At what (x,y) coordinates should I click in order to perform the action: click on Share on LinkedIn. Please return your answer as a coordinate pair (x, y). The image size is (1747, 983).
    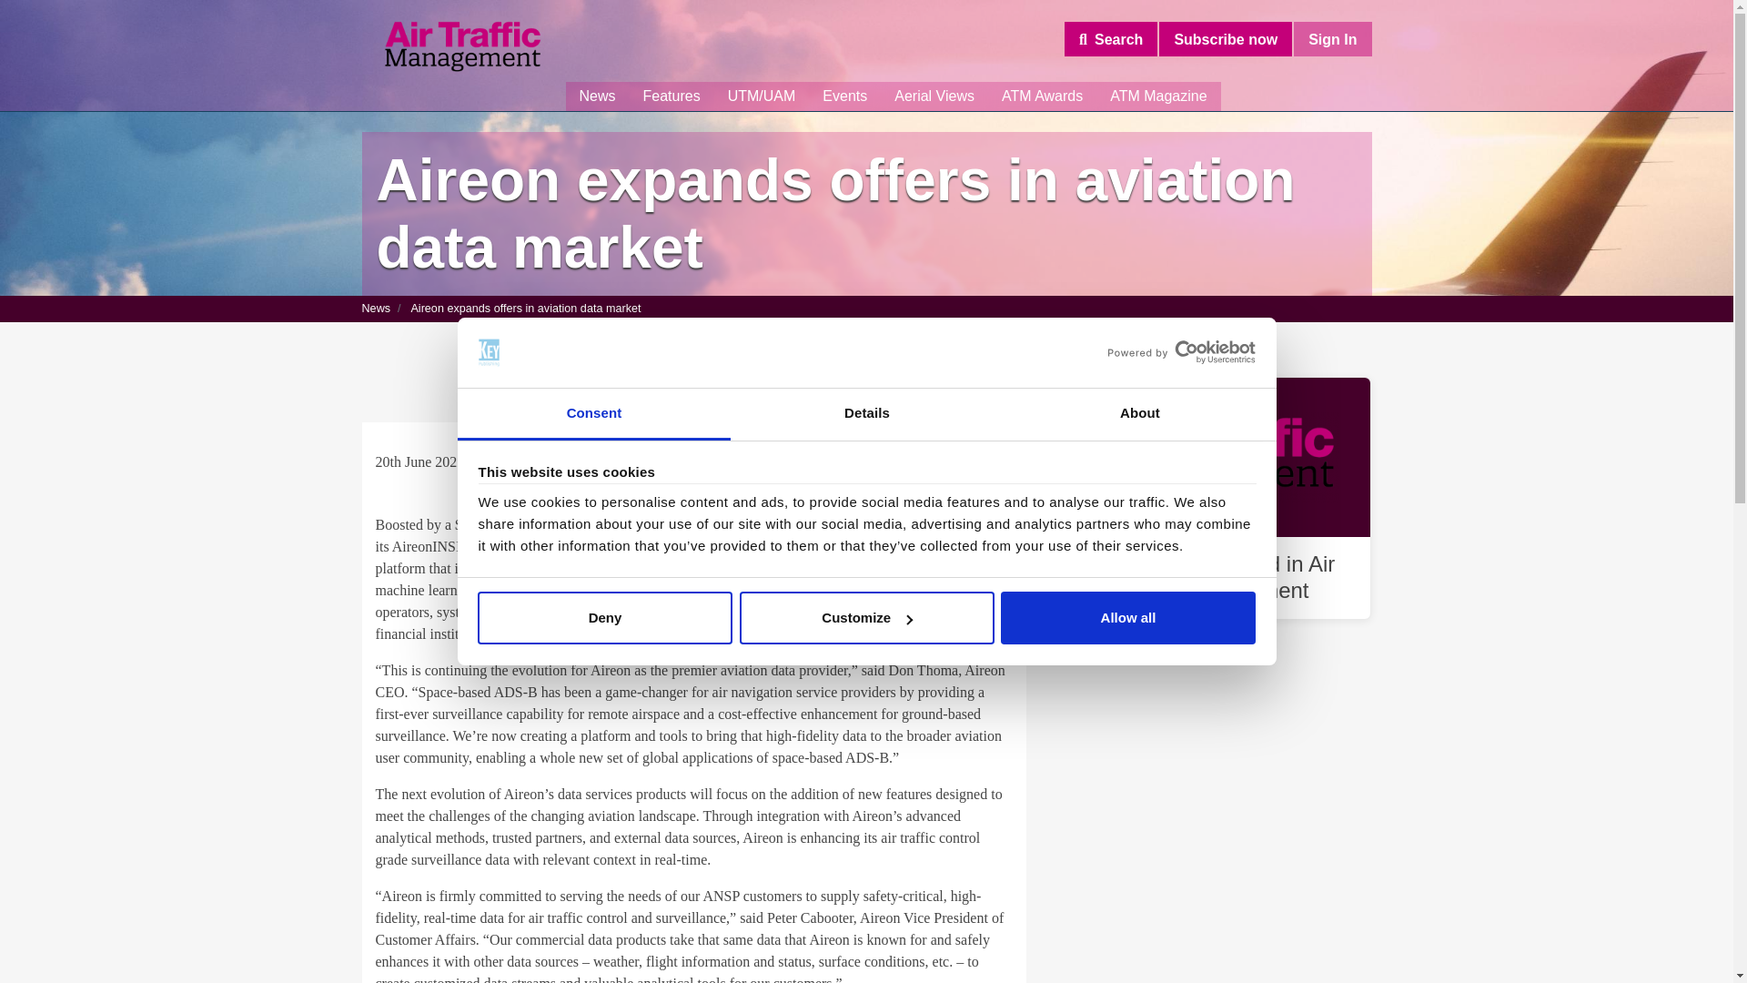
    Looking at the image, I should click on (1001, 448).